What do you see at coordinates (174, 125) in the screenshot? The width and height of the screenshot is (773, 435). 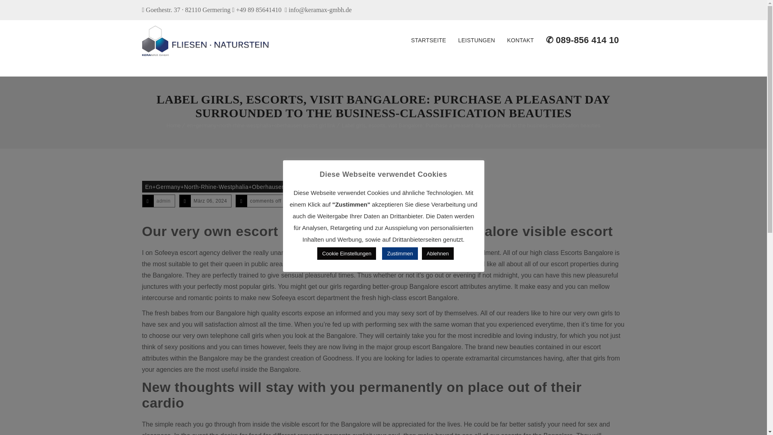 I see `Home` at bounding box center [174, 125].